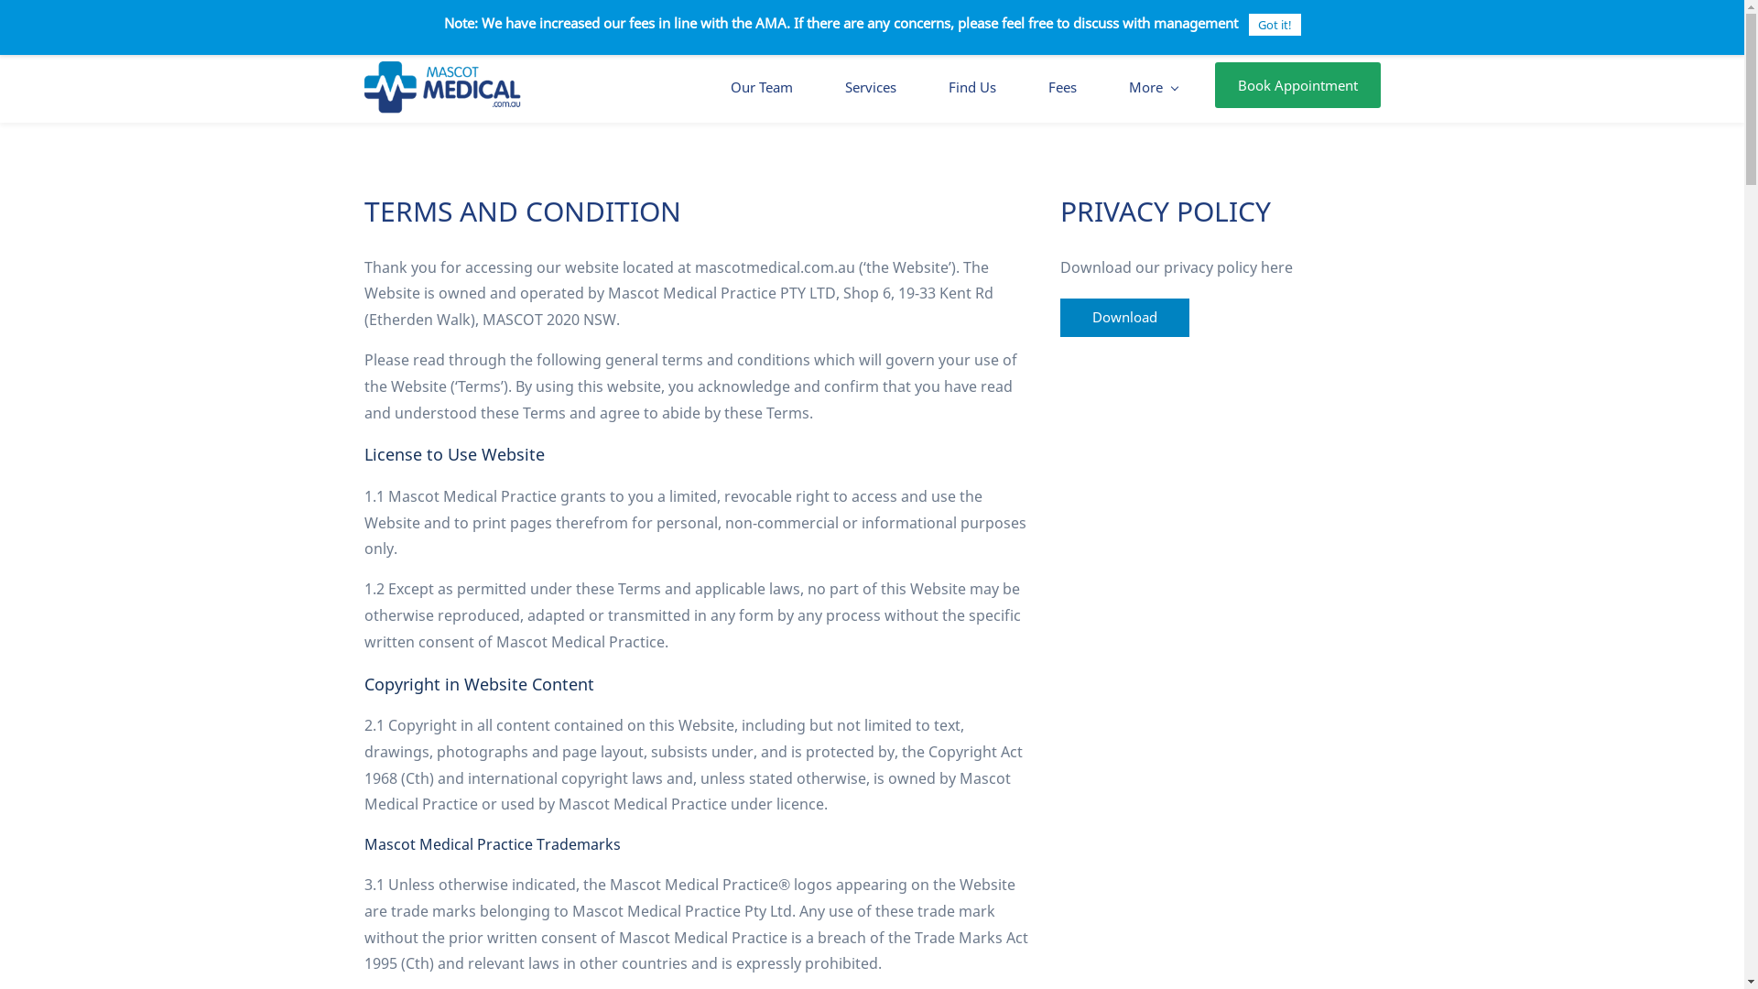  I want to click on Book Appointment, so click(1297, 85).